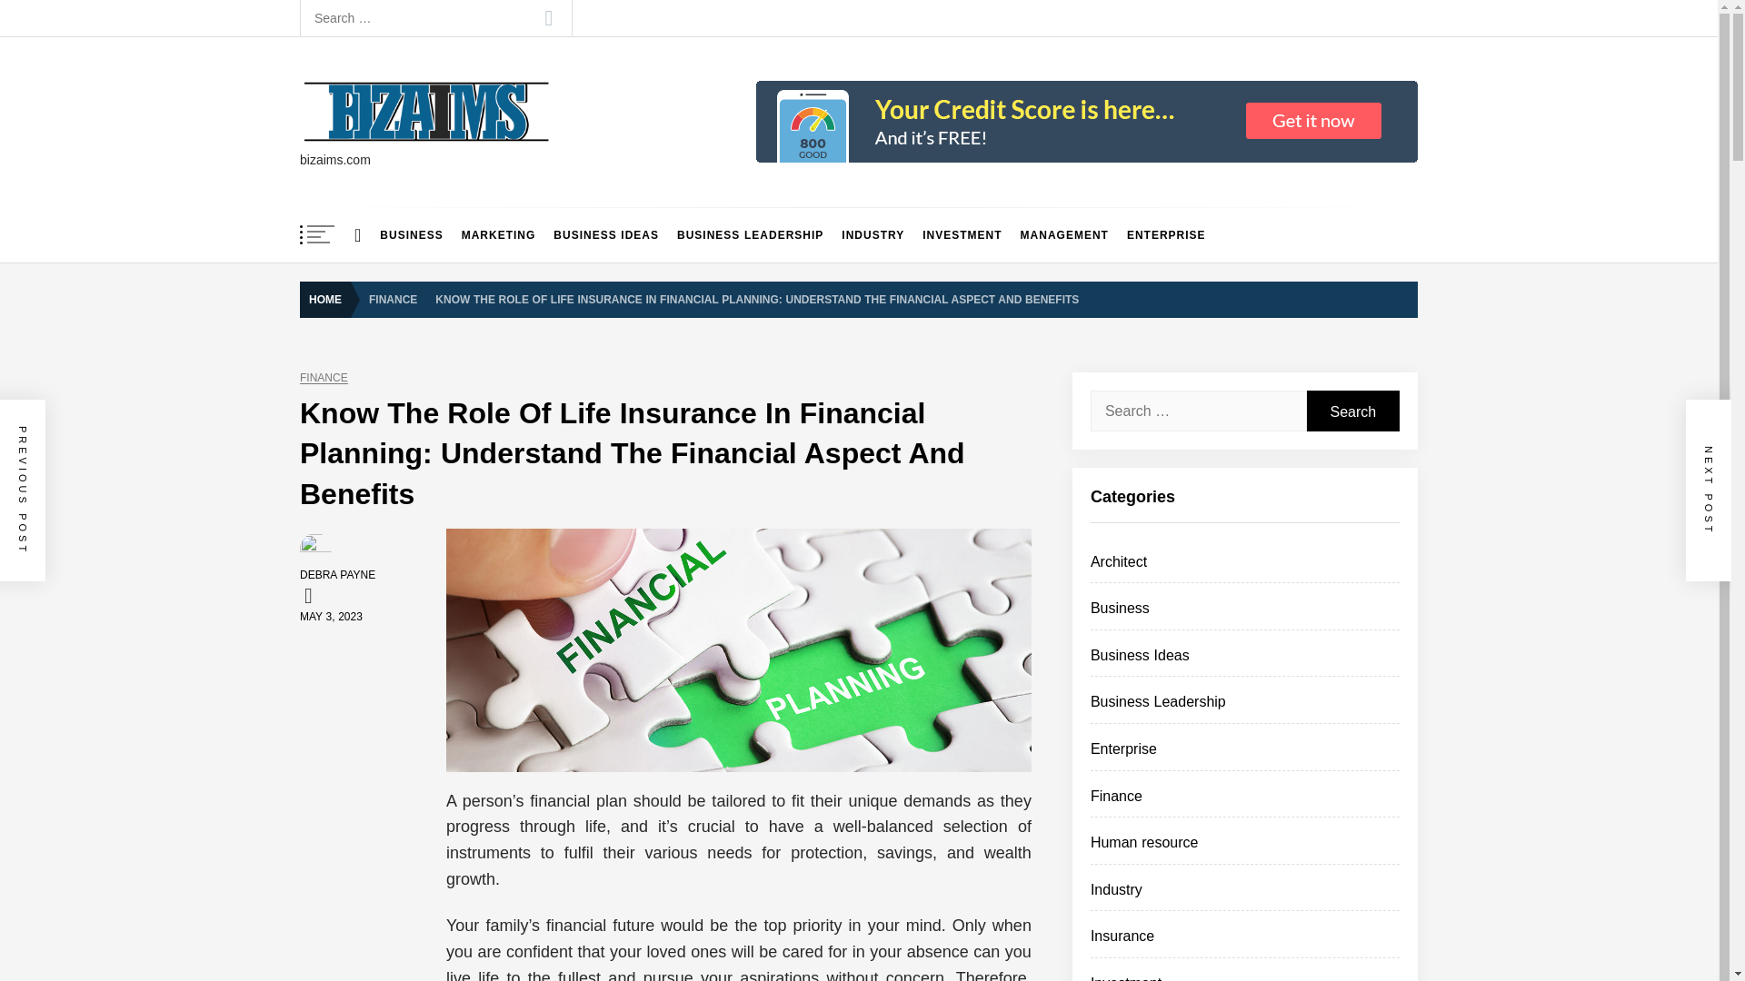  I want to click on Business Leadership, so click(1158, 701).